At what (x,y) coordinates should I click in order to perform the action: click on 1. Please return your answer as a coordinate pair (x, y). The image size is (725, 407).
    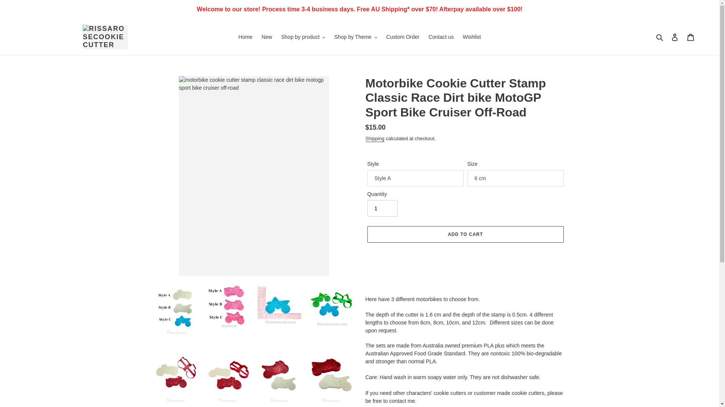
    Looking at the image, I should click on (382, 208).